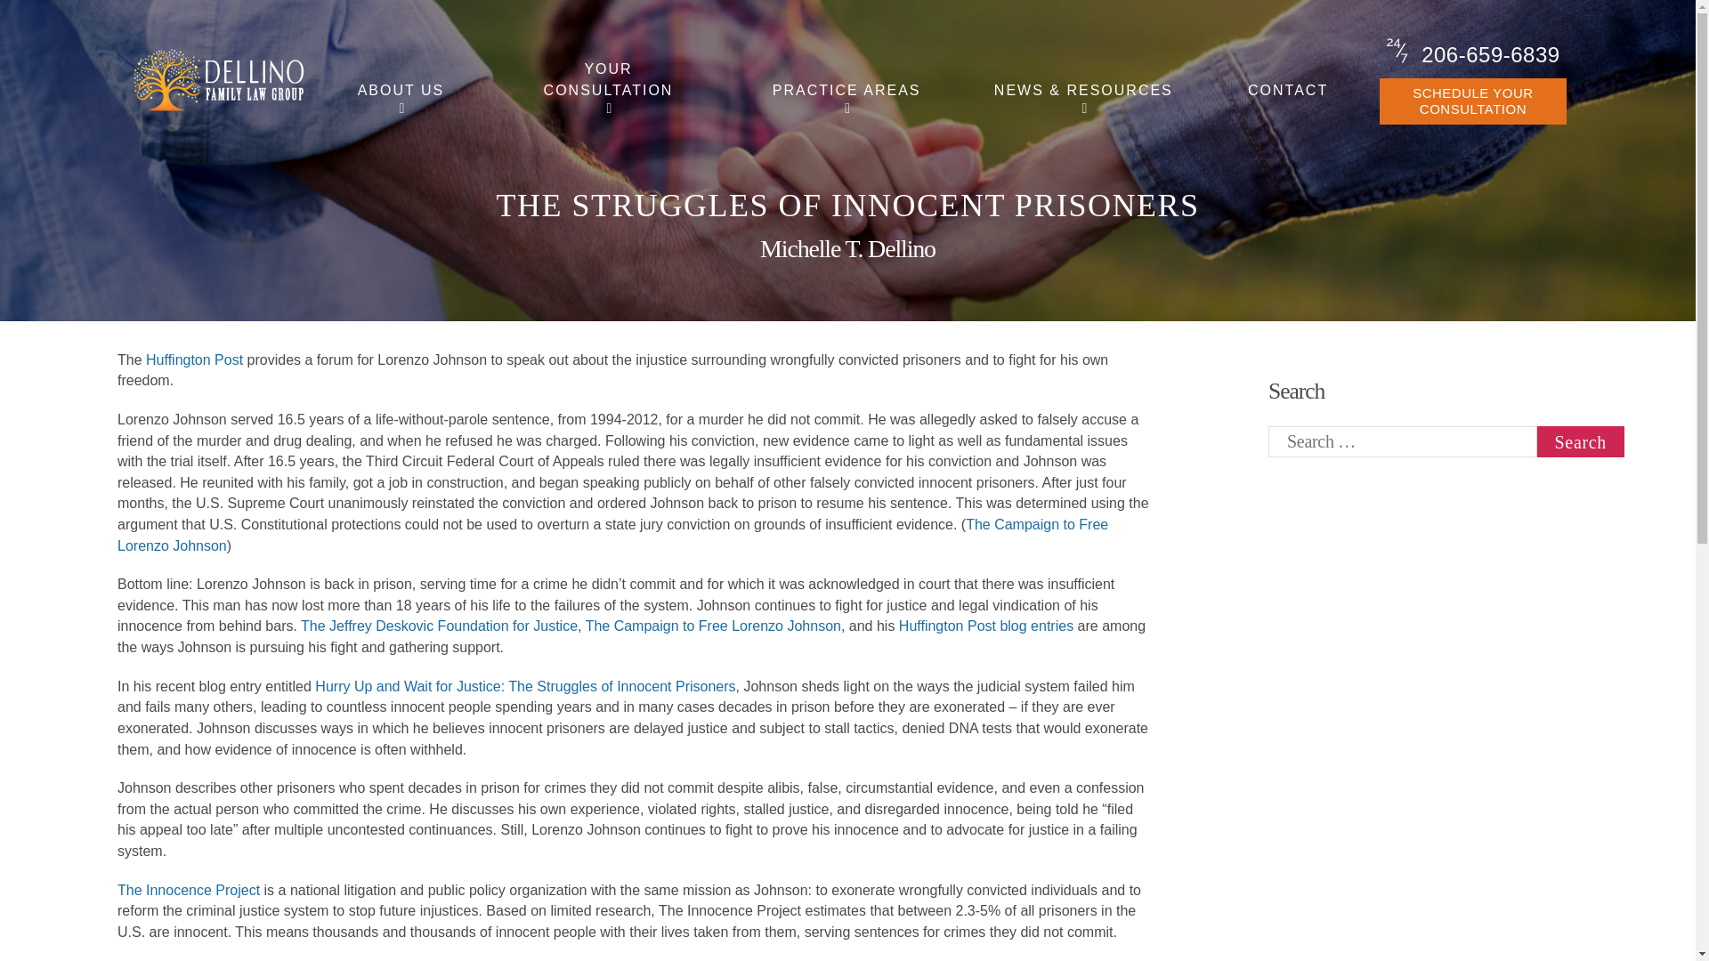  I want to click on CONTACT, so click(1287, 91).